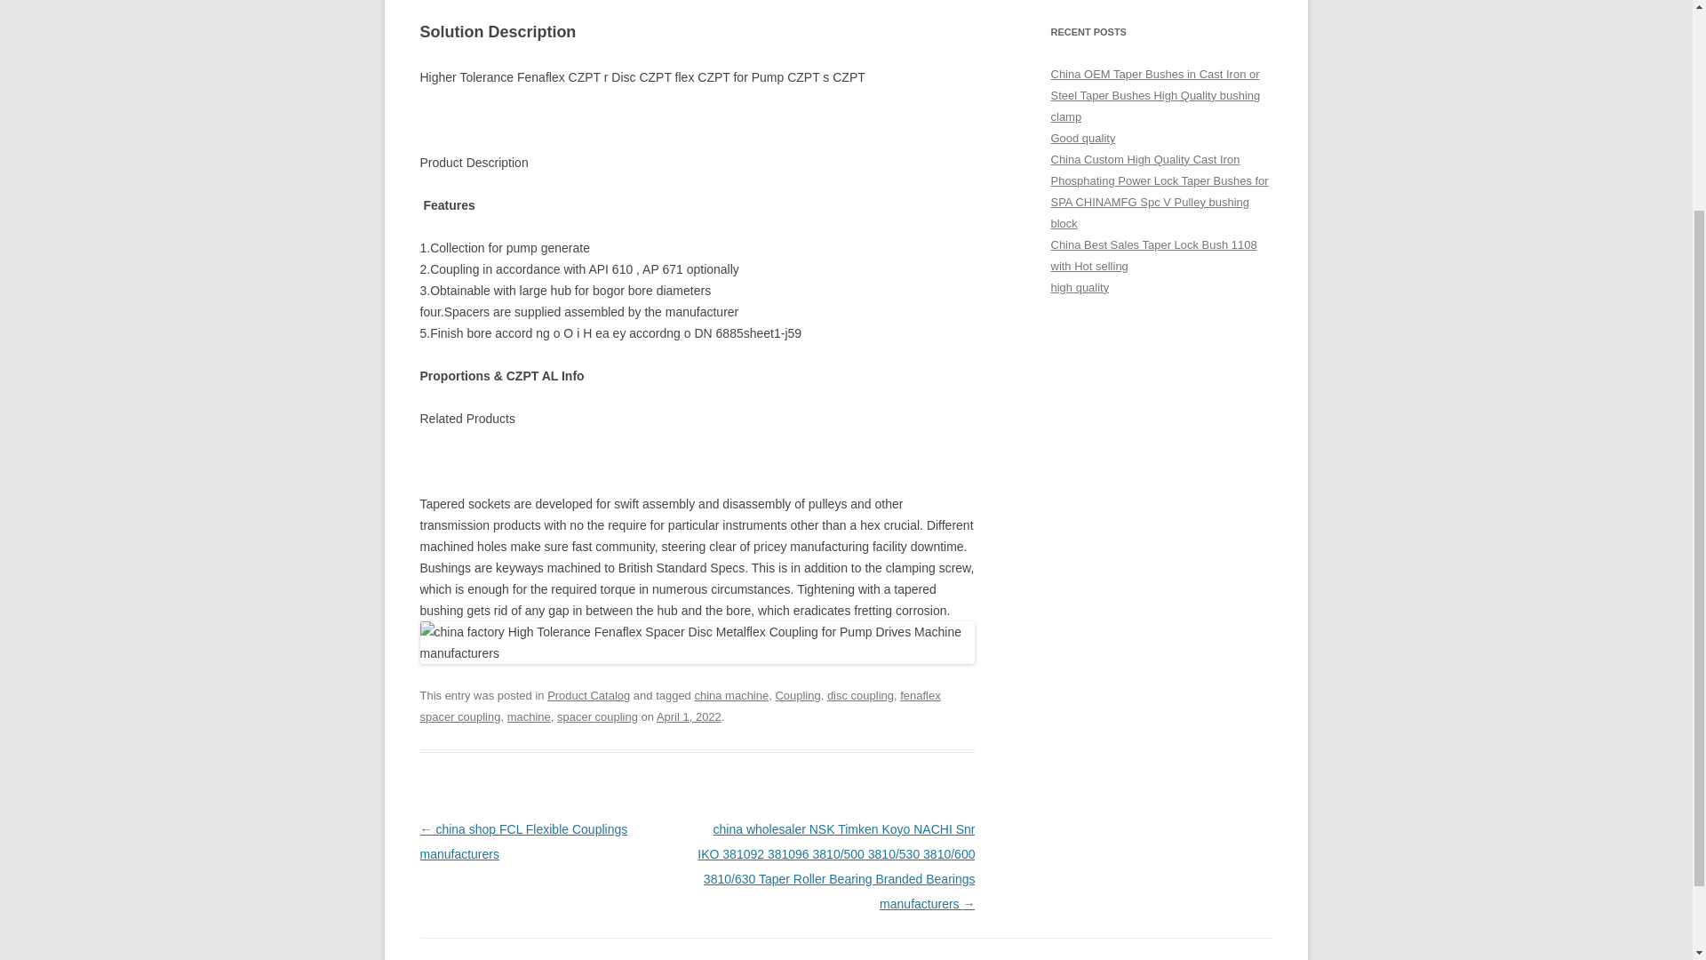  I want to click on Coupling, so click(797, 695).